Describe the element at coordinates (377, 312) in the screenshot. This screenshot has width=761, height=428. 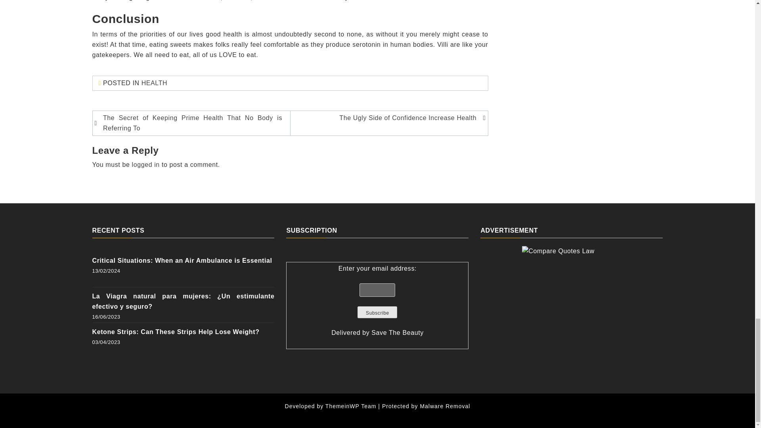
I see `Subscribe` at that location.